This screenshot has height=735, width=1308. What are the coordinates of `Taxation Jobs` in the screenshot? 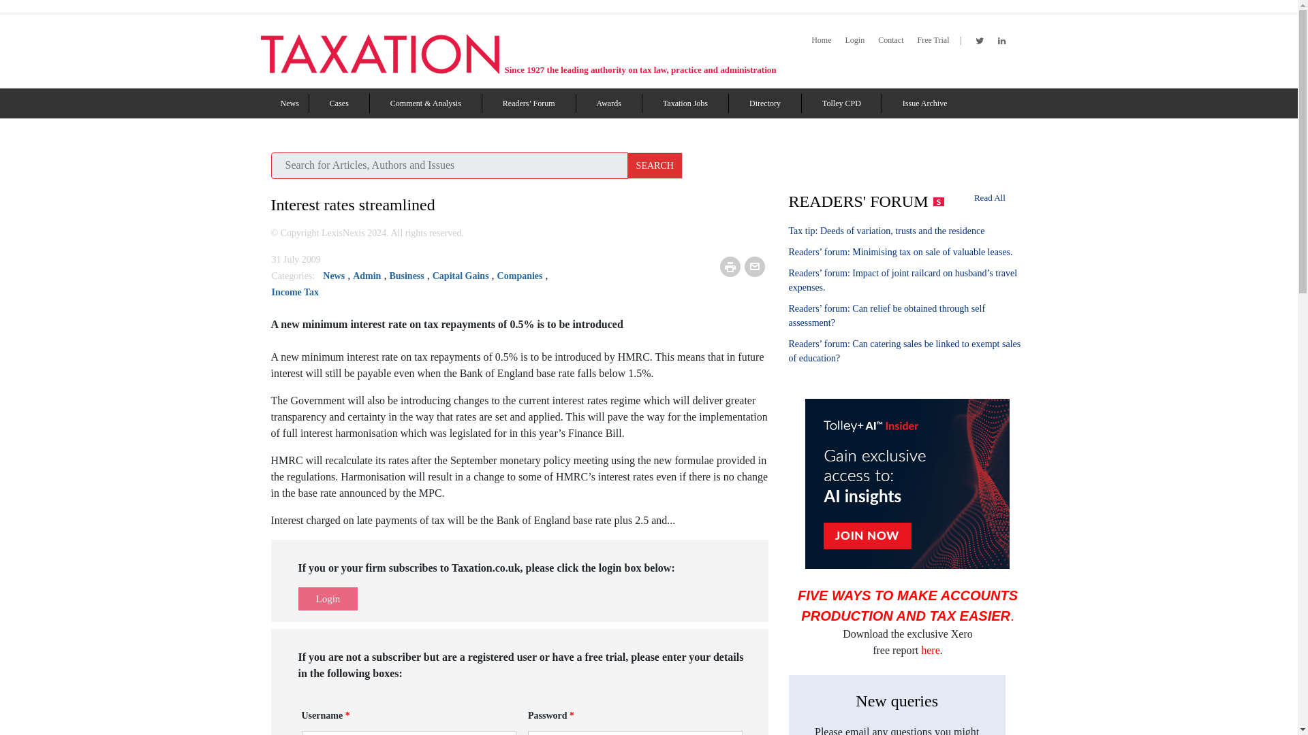 It's located at (685, 103).